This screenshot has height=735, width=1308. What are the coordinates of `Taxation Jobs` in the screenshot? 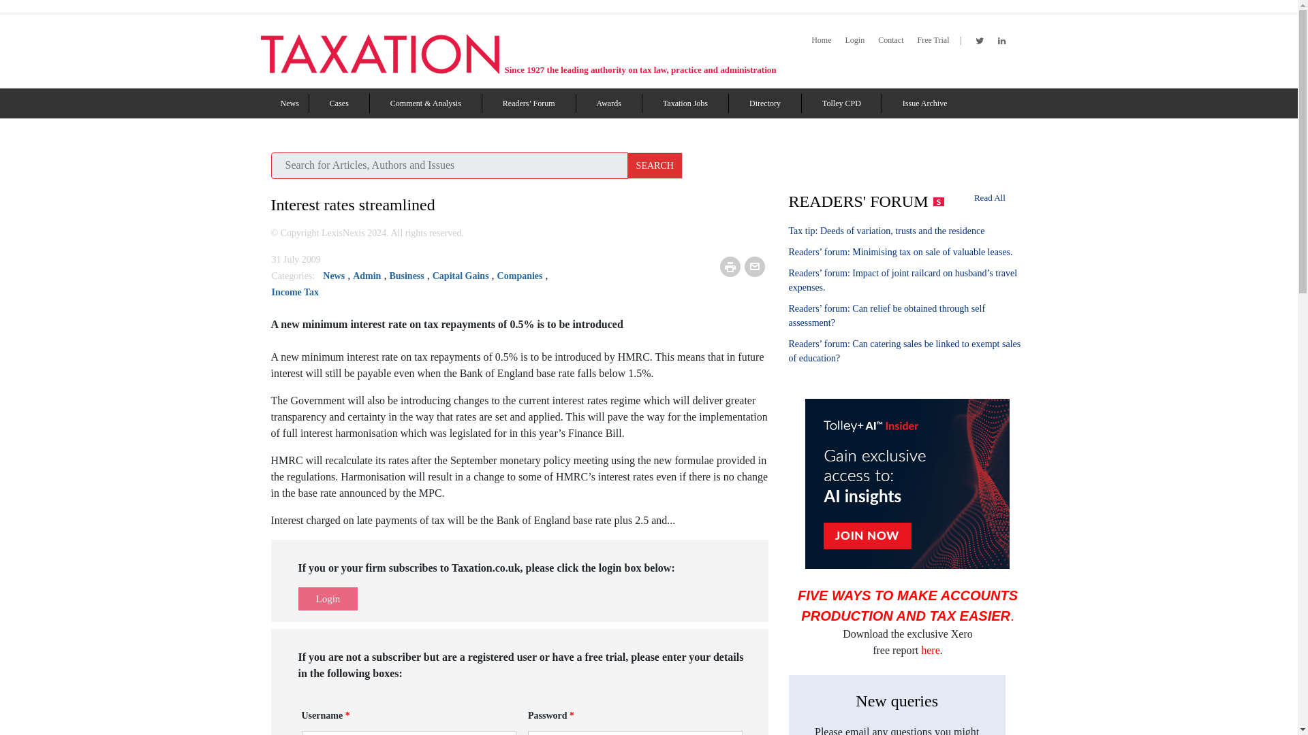 It's located at (685, 103).